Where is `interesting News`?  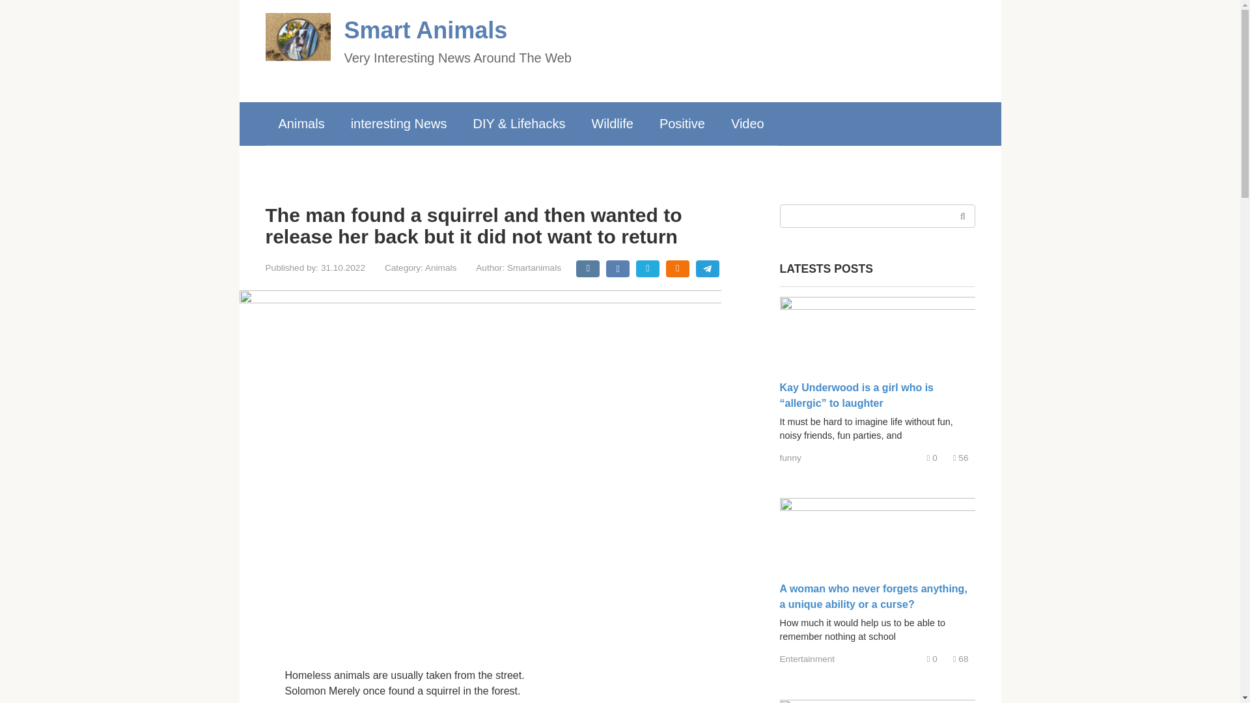
interesting News is located at coordinates (398, 123).